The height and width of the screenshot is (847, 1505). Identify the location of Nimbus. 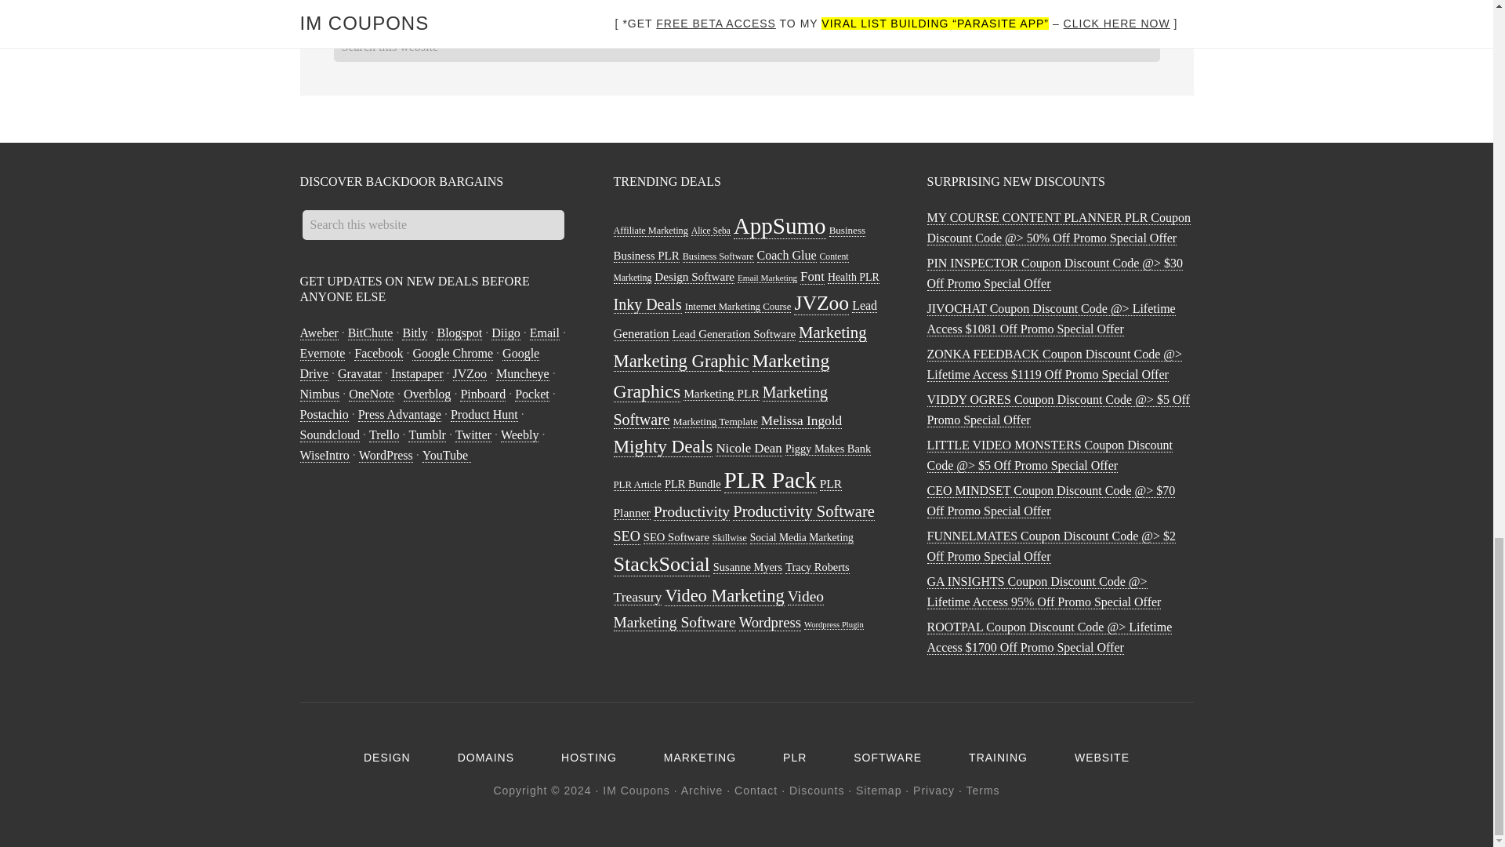
(320, 394).